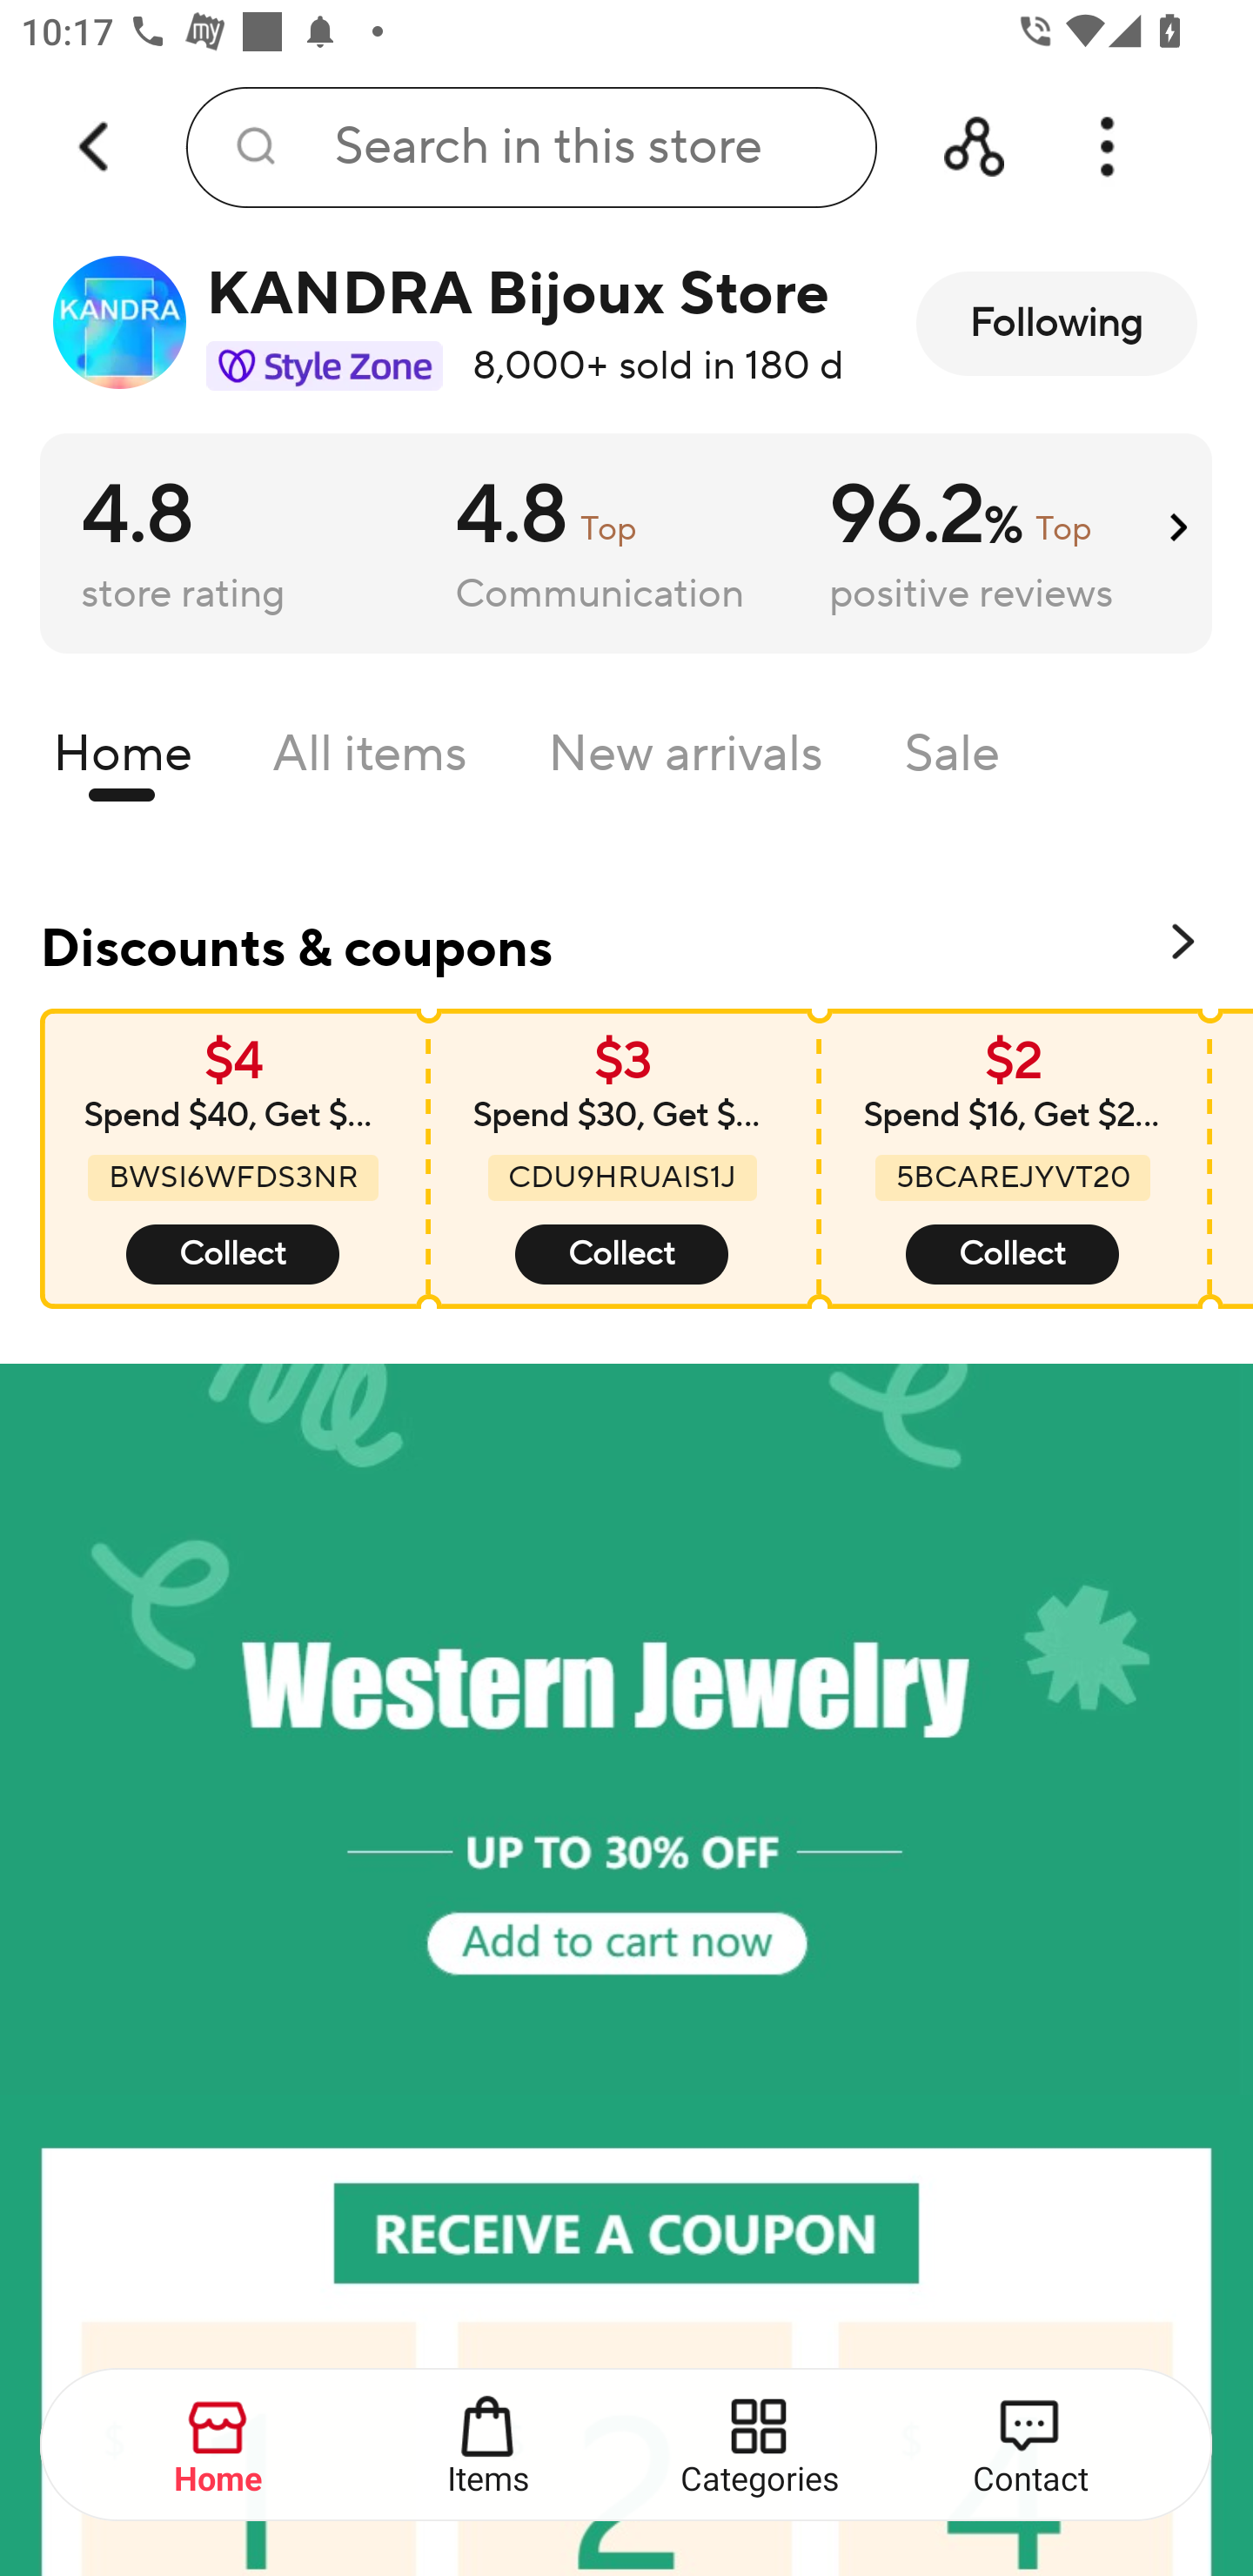 The image size is (1253, 2576). I want to click on Home, so click(219, 2445).